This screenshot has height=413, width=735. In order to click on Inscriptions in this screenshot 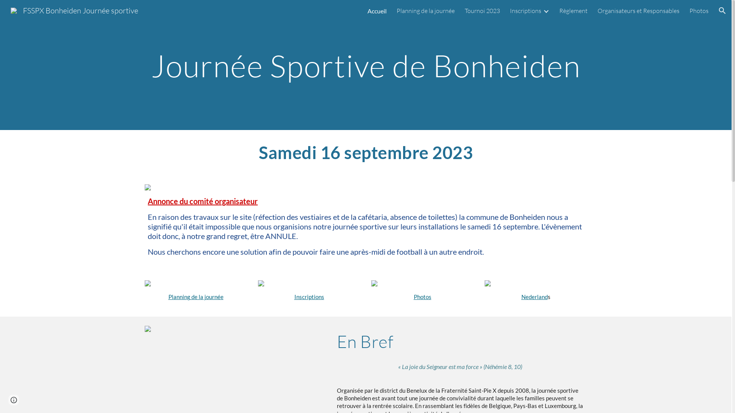, I will do `click(526, 11)`.